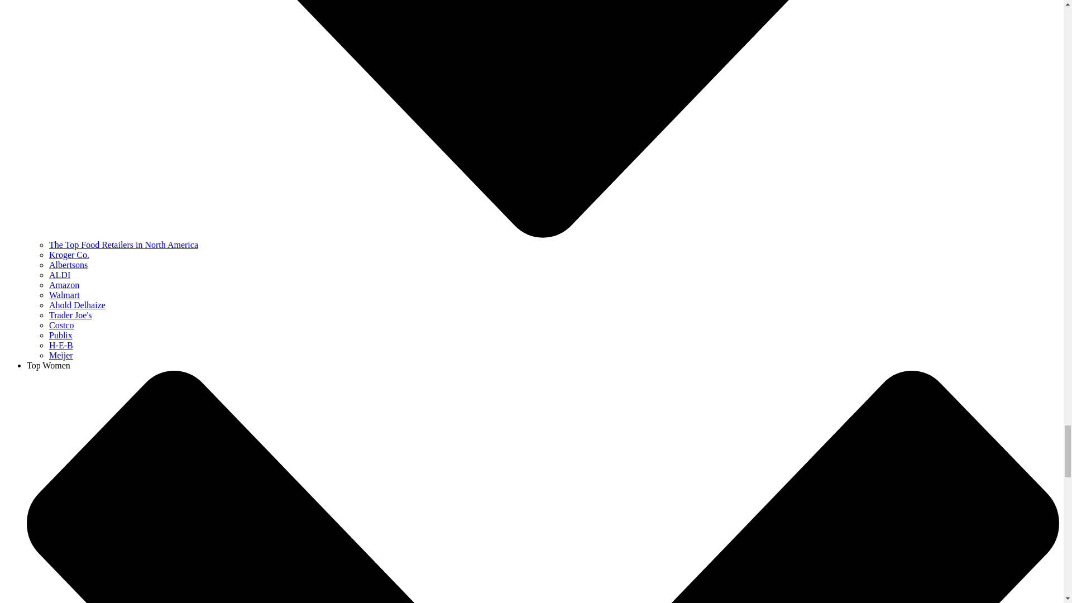 This screenshot has height=603, width=1072. What do you see at coordinates (61, 355) in the screenshot?
I see `Meijer` at bounding box center [61, 355].